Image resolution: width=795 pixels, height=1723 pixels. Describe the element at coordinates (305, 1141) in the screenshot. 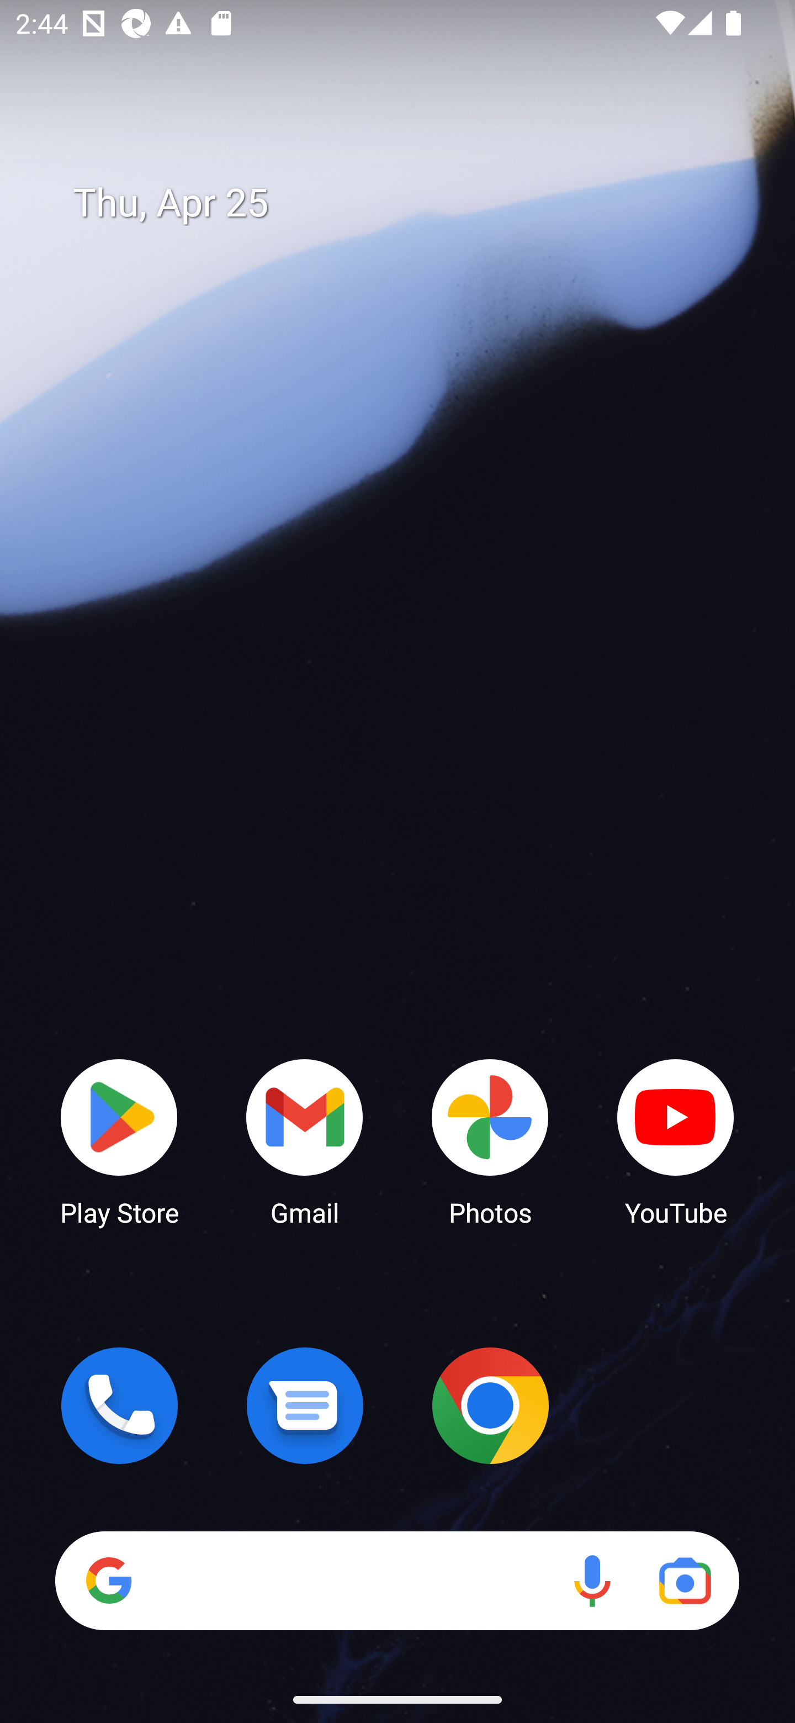

I see `Gmail` at that location.